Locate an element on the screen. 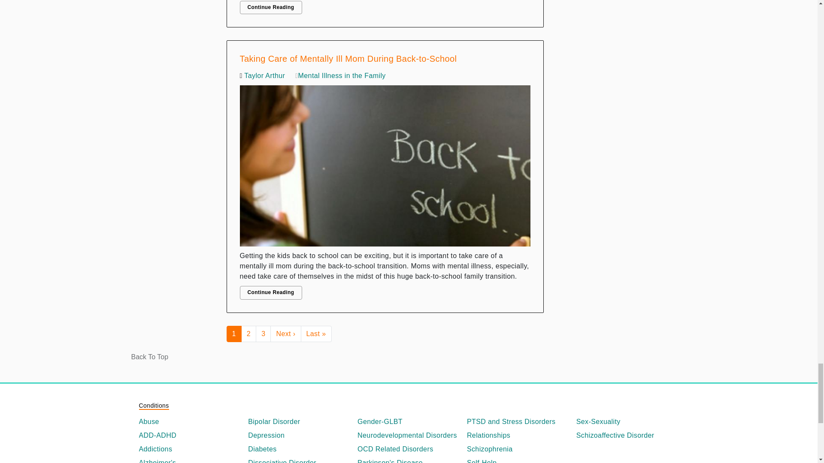 This screenshot has height=463, width=824. Go to page 3 is located at coordinates (263, 334).